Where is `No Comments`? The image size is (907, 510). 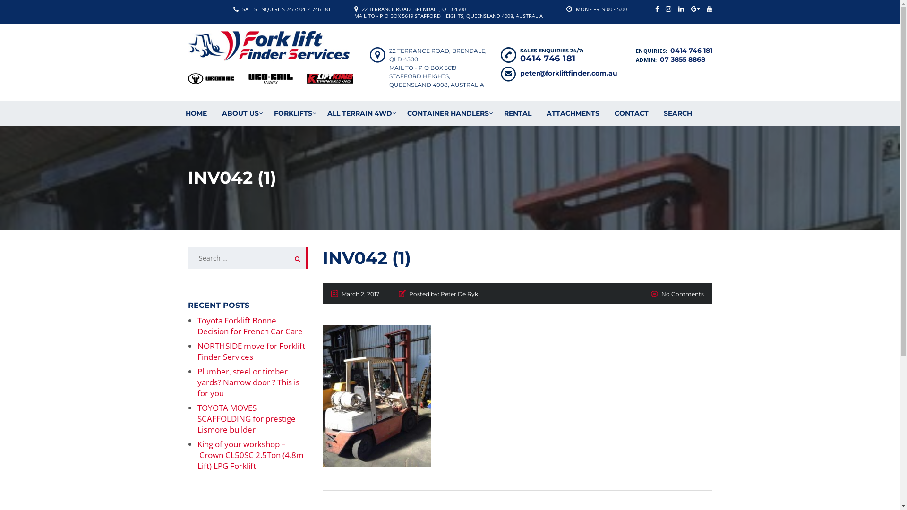
No Comments is located at coordinates (683, 294).